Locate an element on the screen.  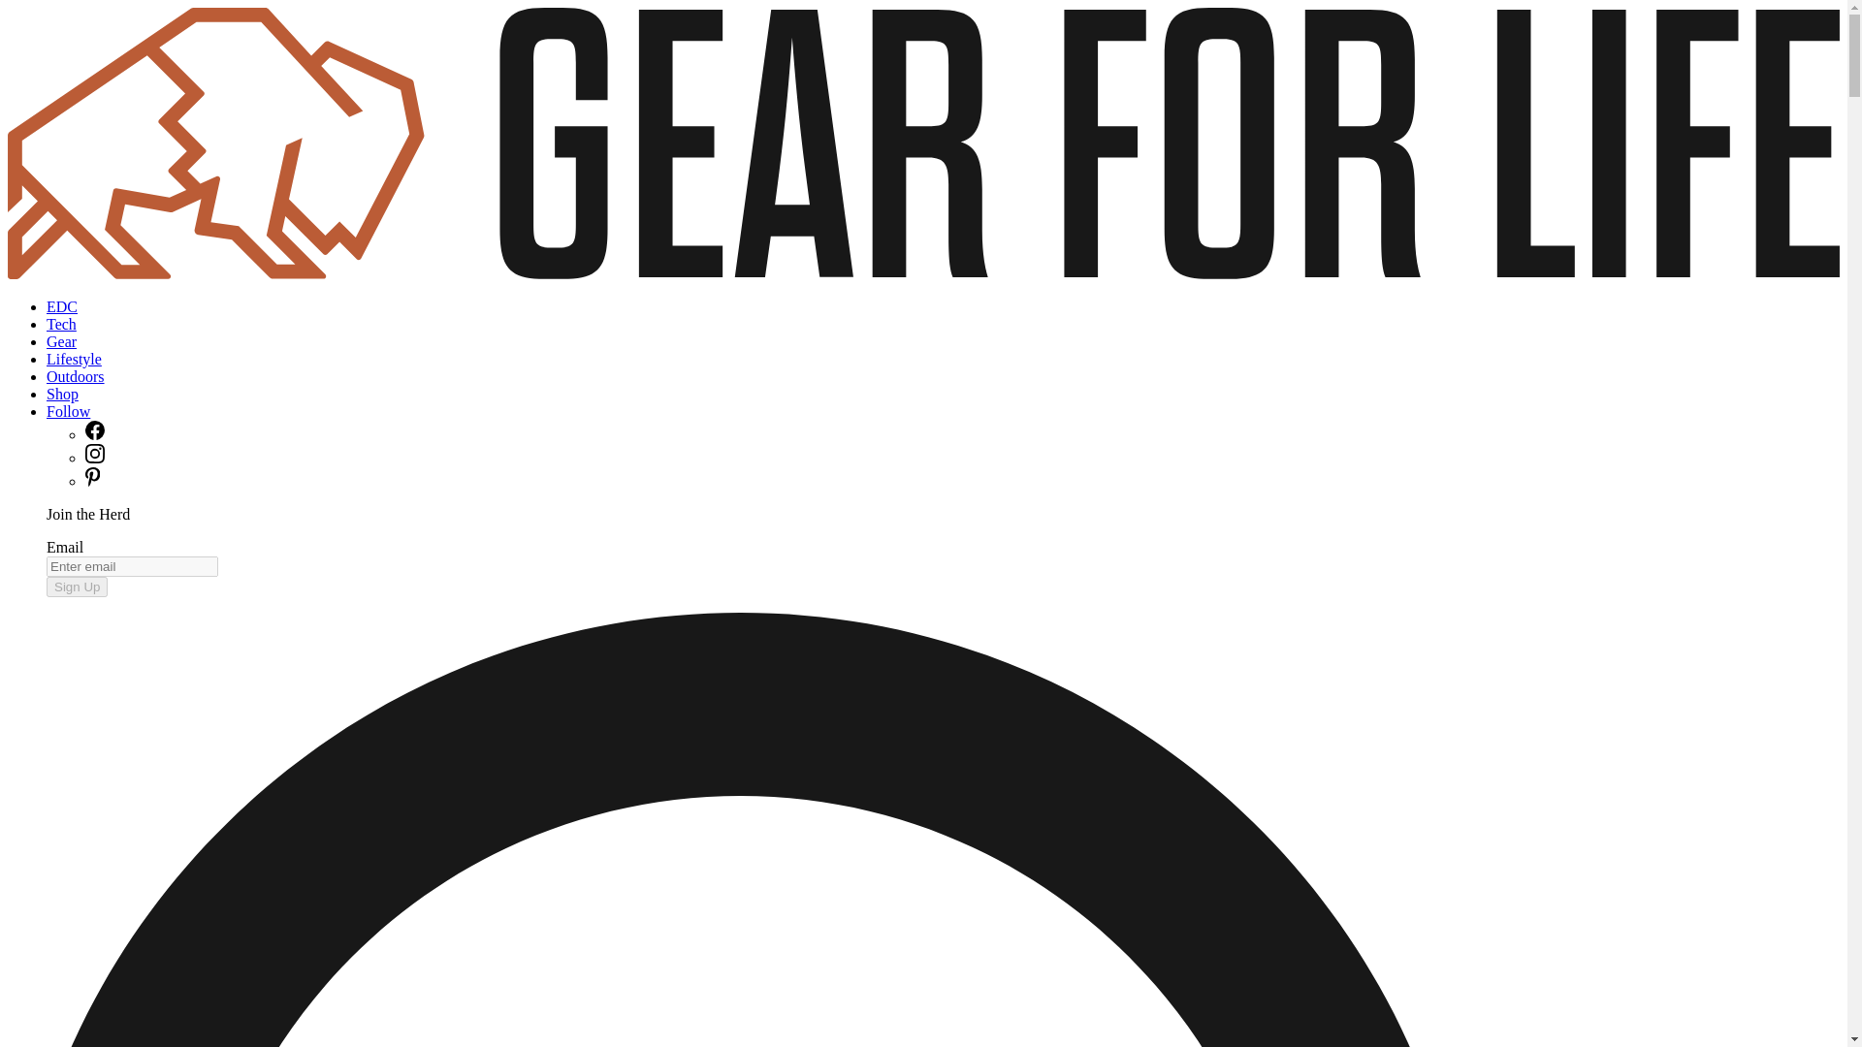
Outdoors is located at coordinates (76, 376).